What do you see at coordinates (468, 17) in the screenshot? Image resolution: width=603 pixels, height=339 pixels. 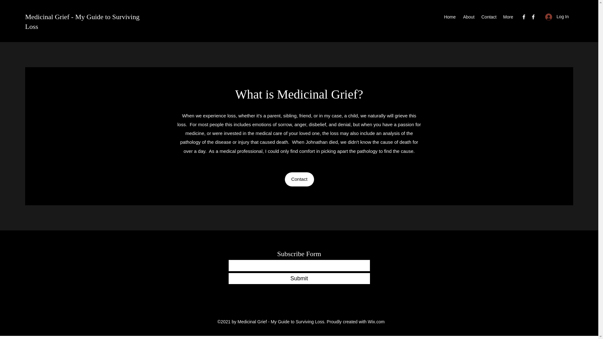 I see `About` at bounding box center [468, 17].